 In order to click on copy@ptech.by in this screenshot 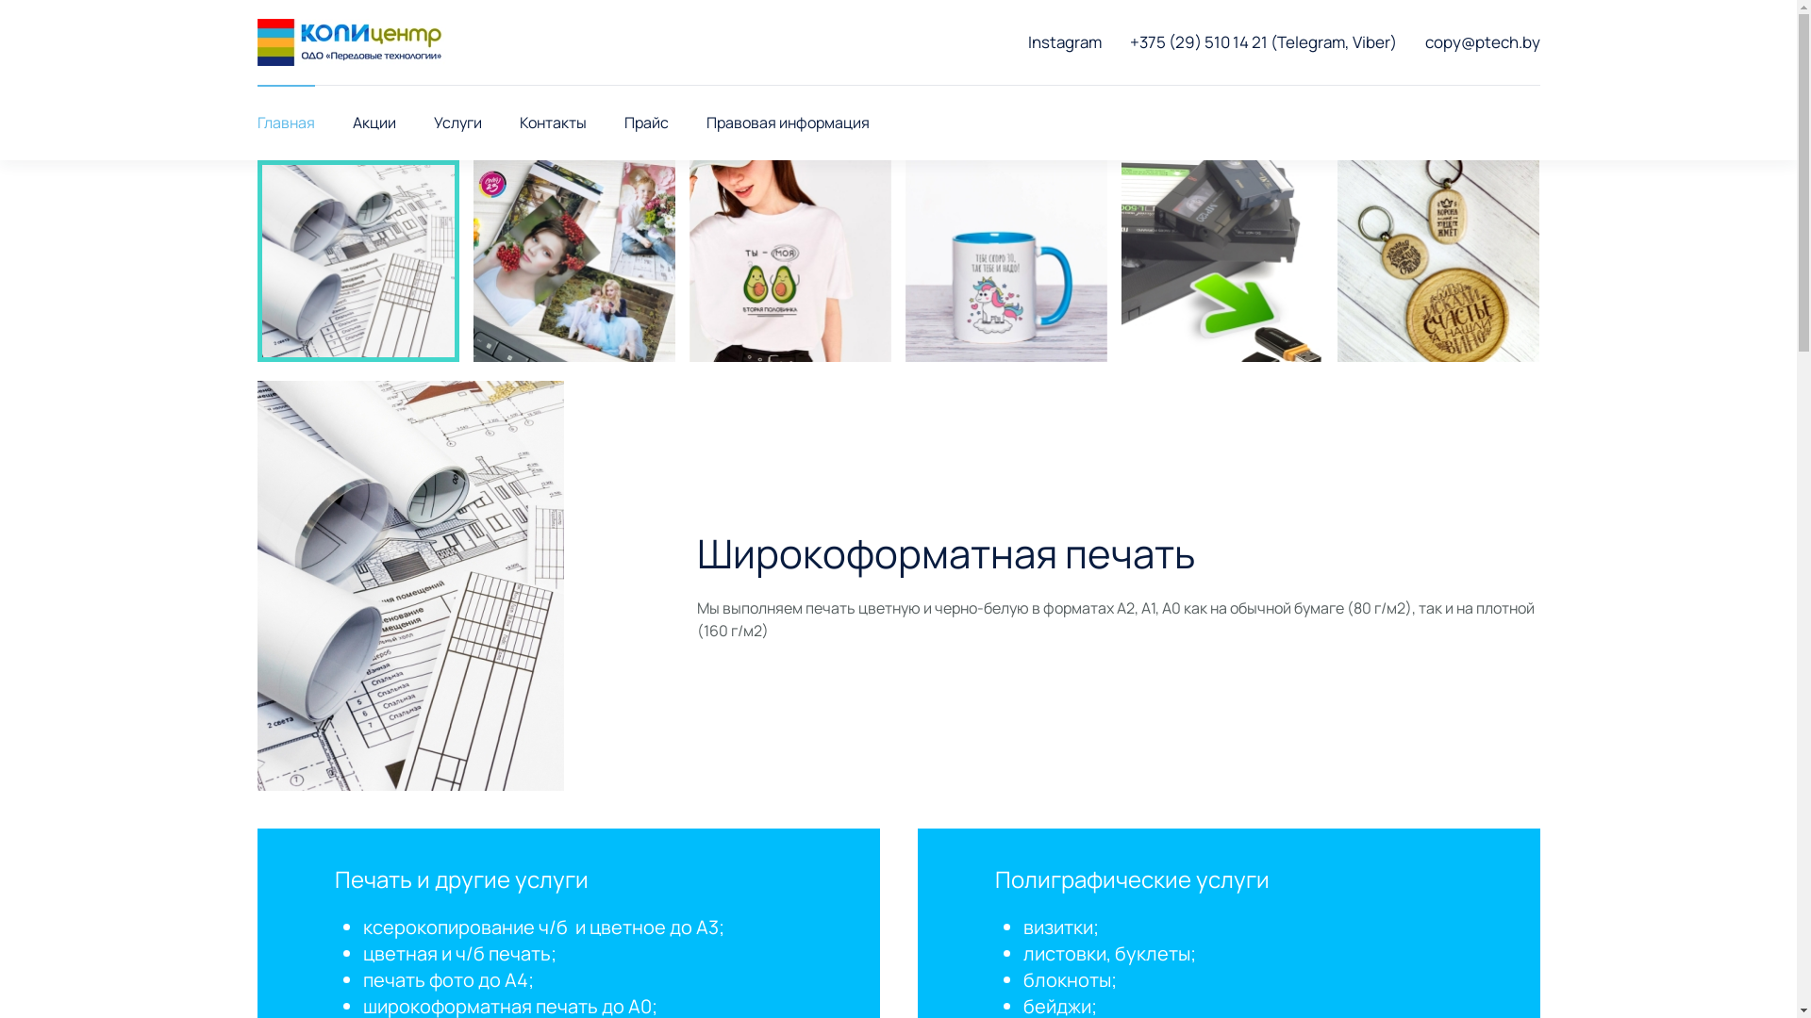, I will do `click(1482, 41)`.